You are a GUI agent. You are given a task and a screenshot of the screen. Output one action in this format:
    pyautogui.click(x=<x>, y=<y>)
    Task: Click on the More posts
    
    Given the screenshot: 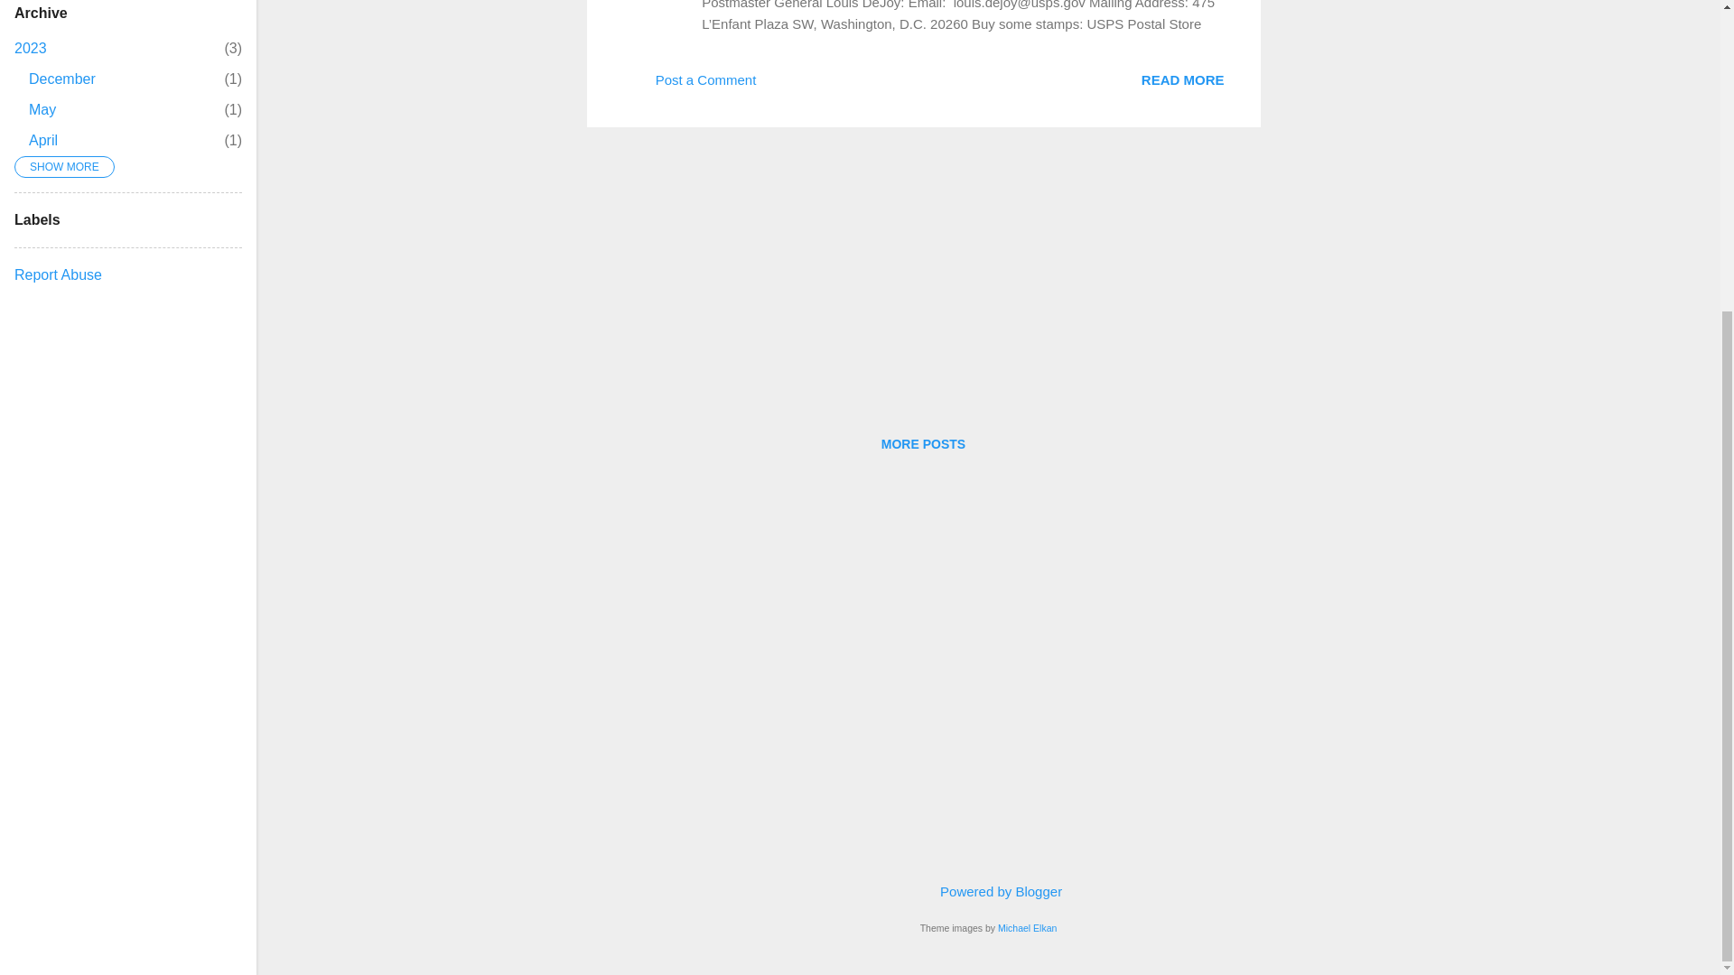 What is the action you would take?
    pyautogui.click(x=923, y=444)
    